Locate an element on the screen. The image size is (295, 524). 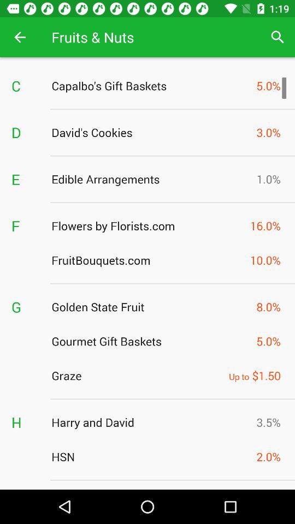
turn on app next to fruits & nuts icon is located at coordinates (278, 37).